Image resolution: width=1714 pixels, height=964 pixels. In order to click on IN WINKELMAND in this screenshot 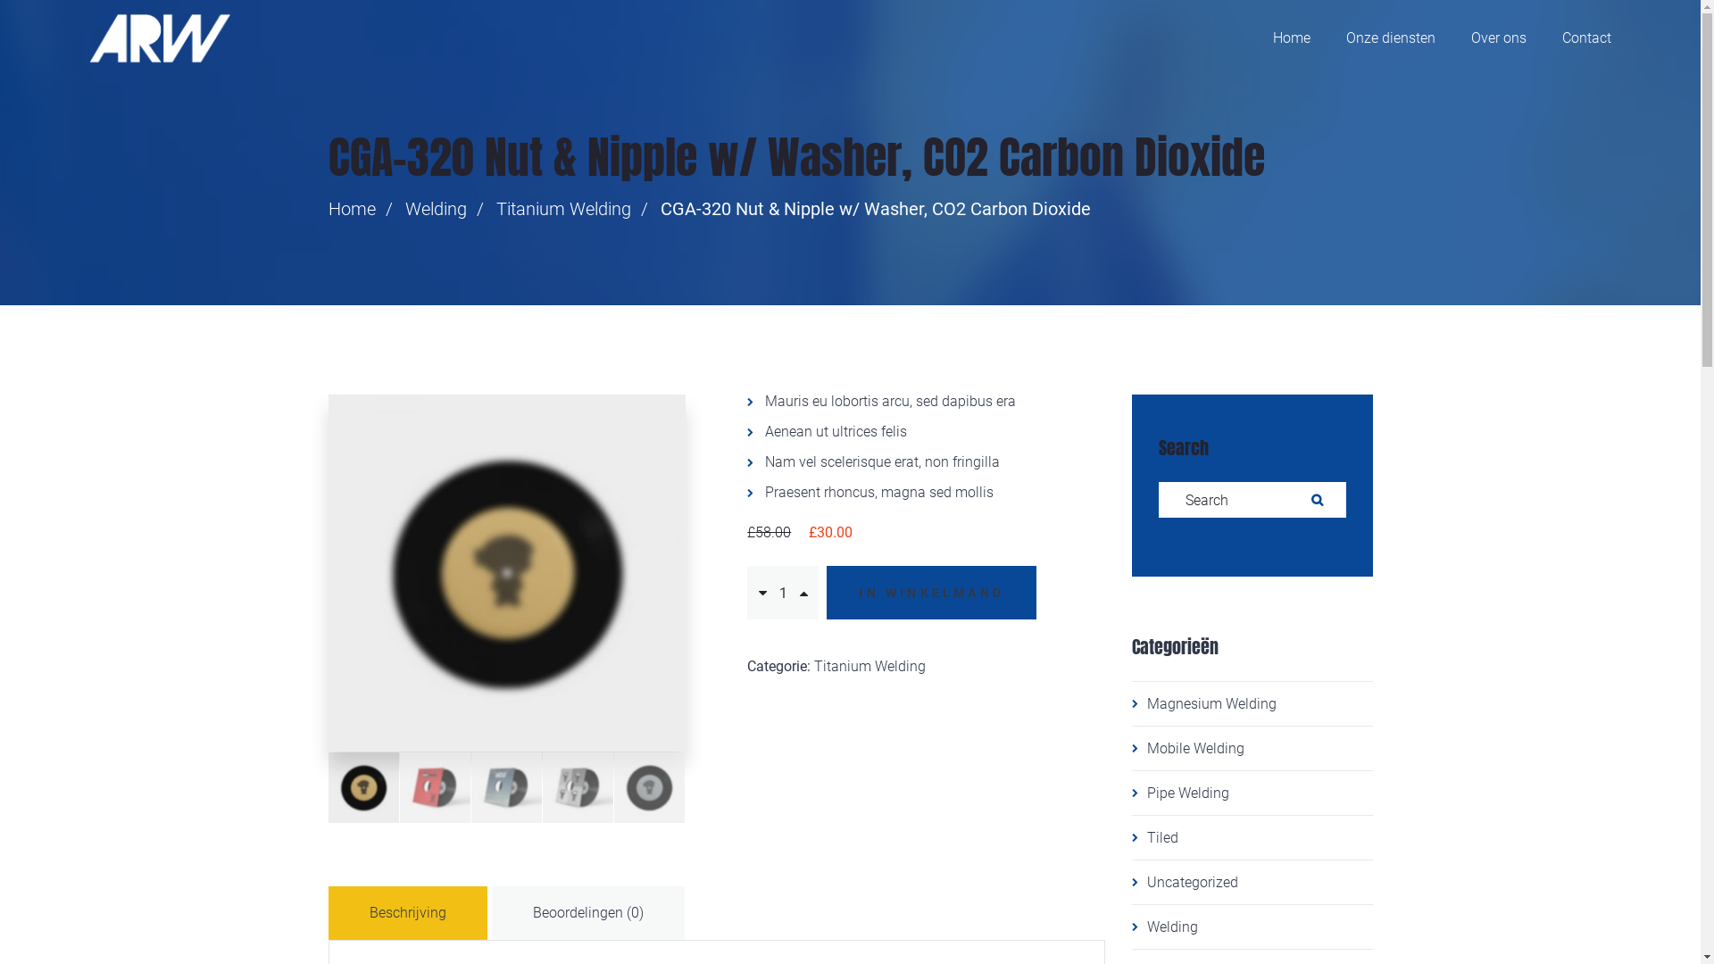, I will do `click(932, 593)`.